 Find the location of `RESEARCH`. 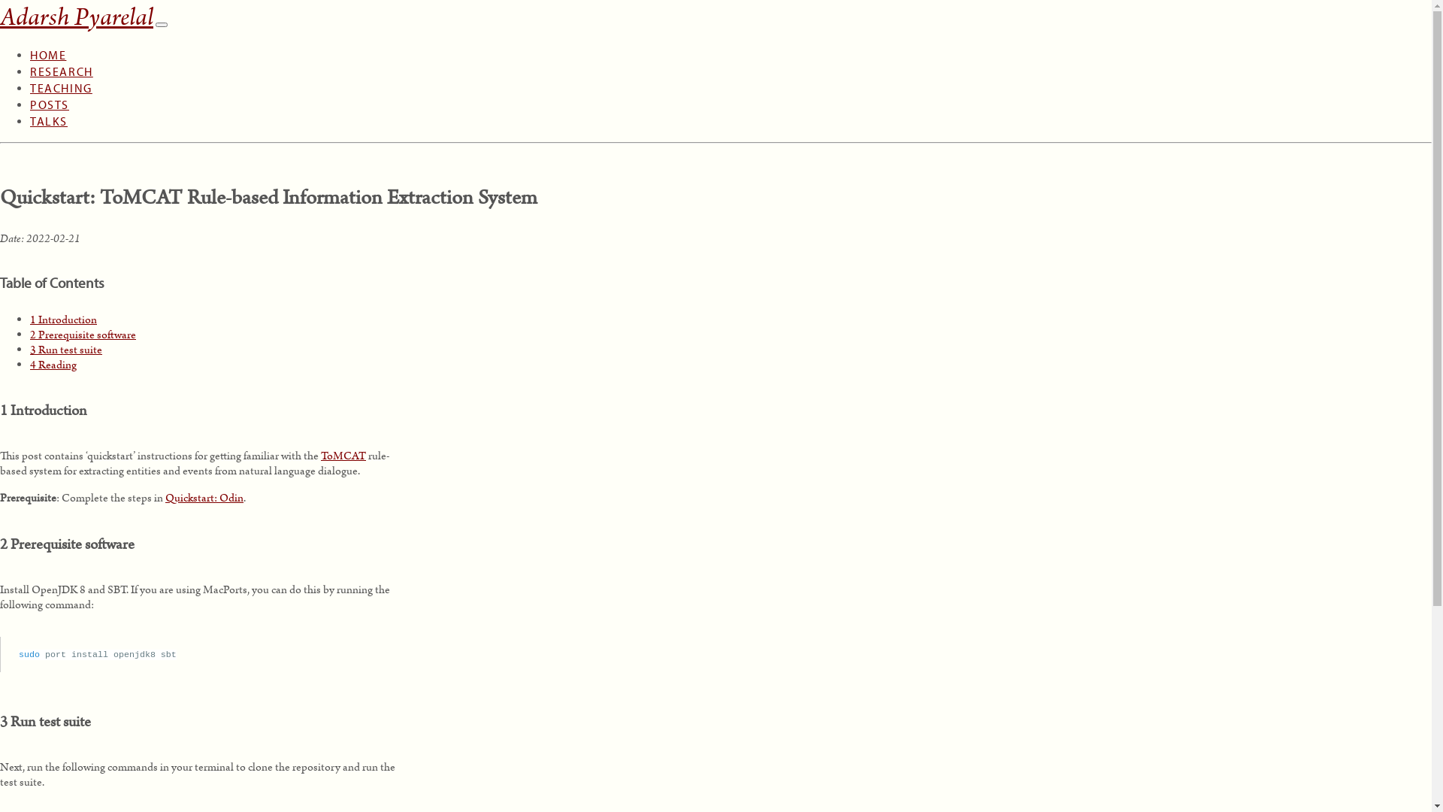

RESEARCH is located at coordinates (62, 59).